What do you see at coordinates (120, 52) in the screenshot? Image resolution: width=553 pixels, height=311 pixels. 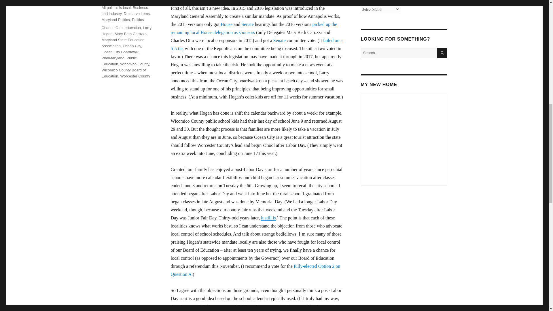 I see `Ocean City Boardwalk` at bounding box center [120, 52].